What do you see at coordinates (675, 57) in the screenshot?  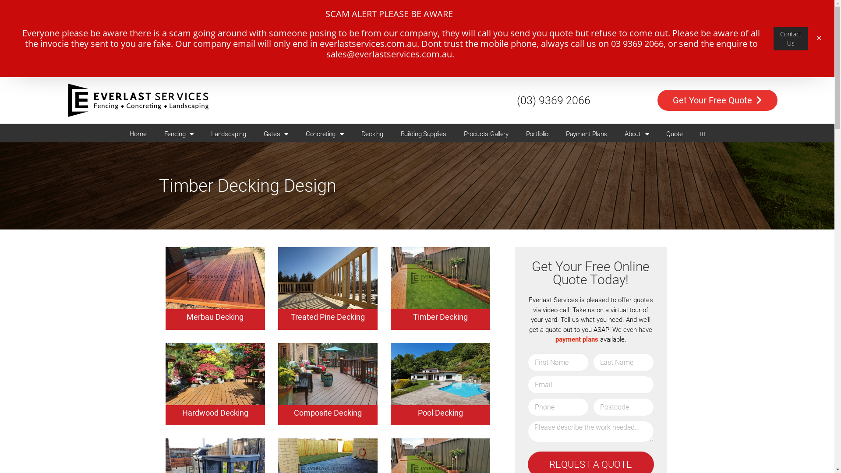 I see `Quote` at bounding box center [675, 57].